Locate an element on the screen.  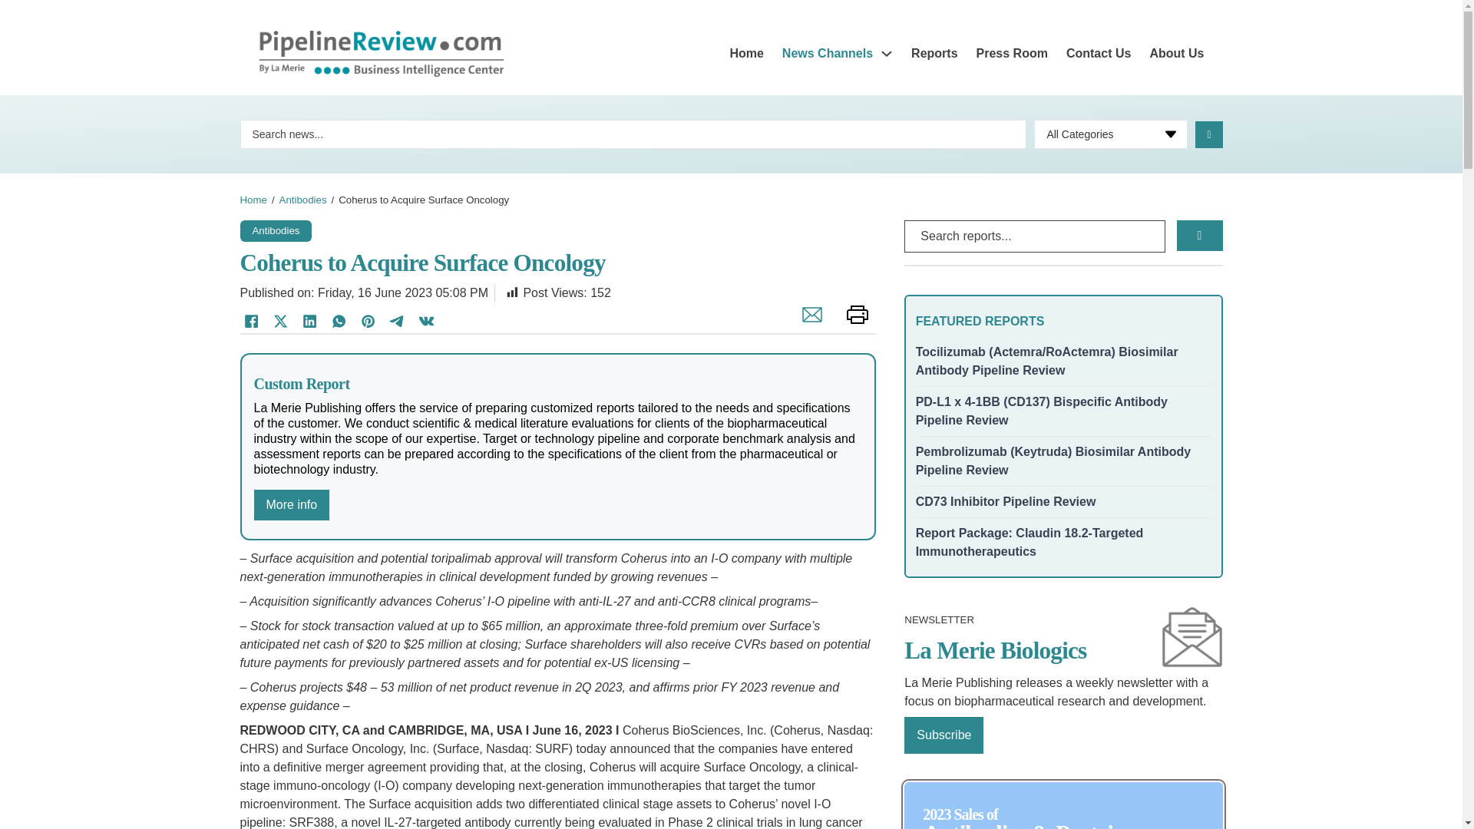
Antibodies is located at coordinates (303, 200).